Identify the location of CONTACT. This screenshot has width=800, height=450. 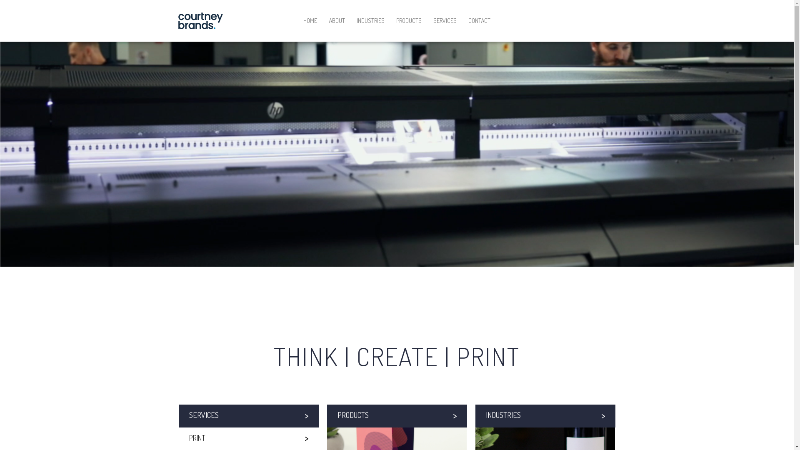
(479, 21).